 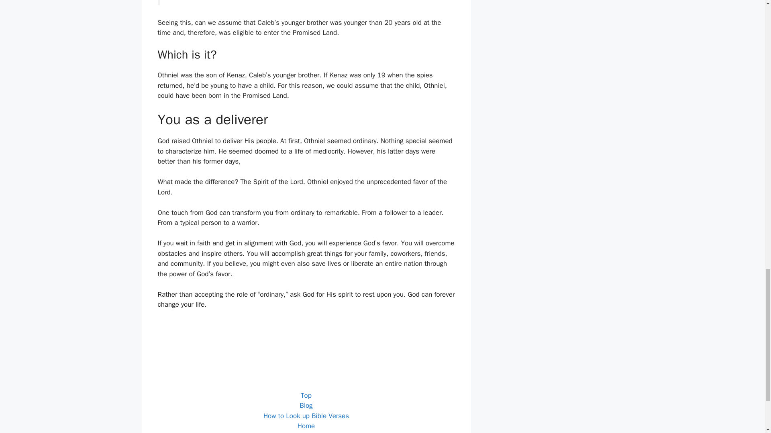 What do you see at coordinates (306, 405) in the screenshot?
I see `Blog` at bounding box center [306, 405].